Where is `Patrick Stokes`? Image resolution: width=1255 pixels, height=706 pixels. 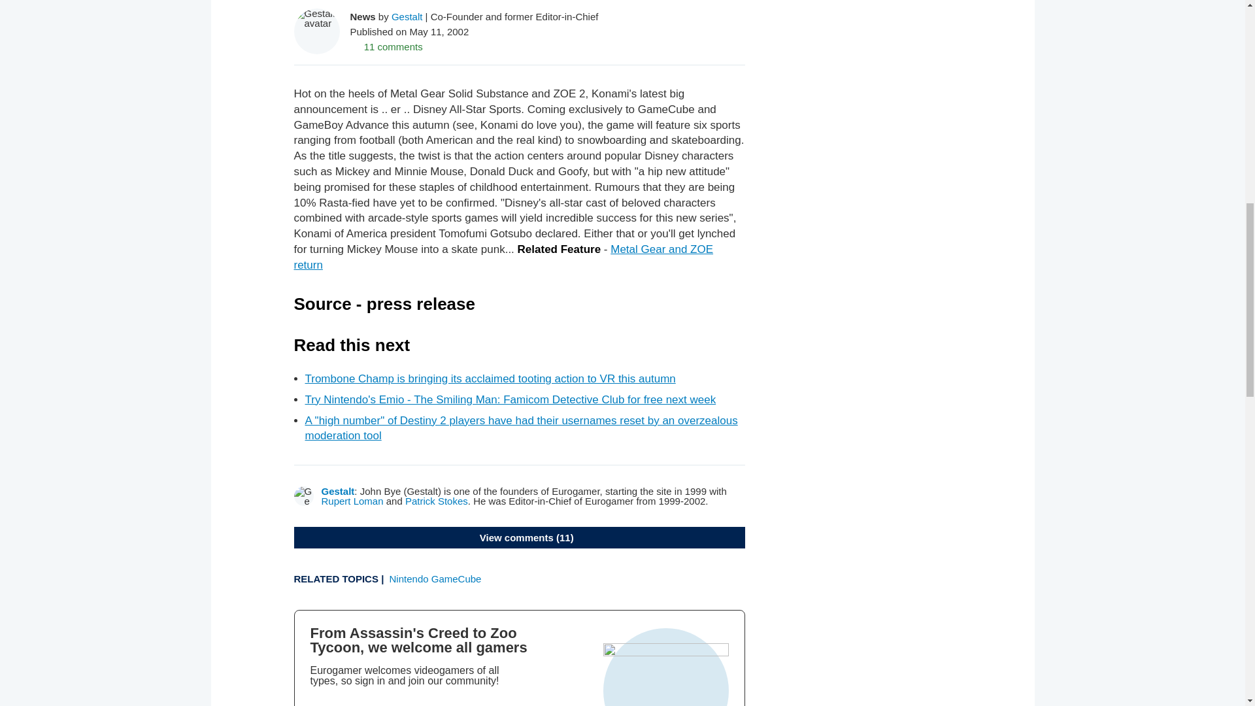
Patrick Stokes is located at coordinates (437, 501).